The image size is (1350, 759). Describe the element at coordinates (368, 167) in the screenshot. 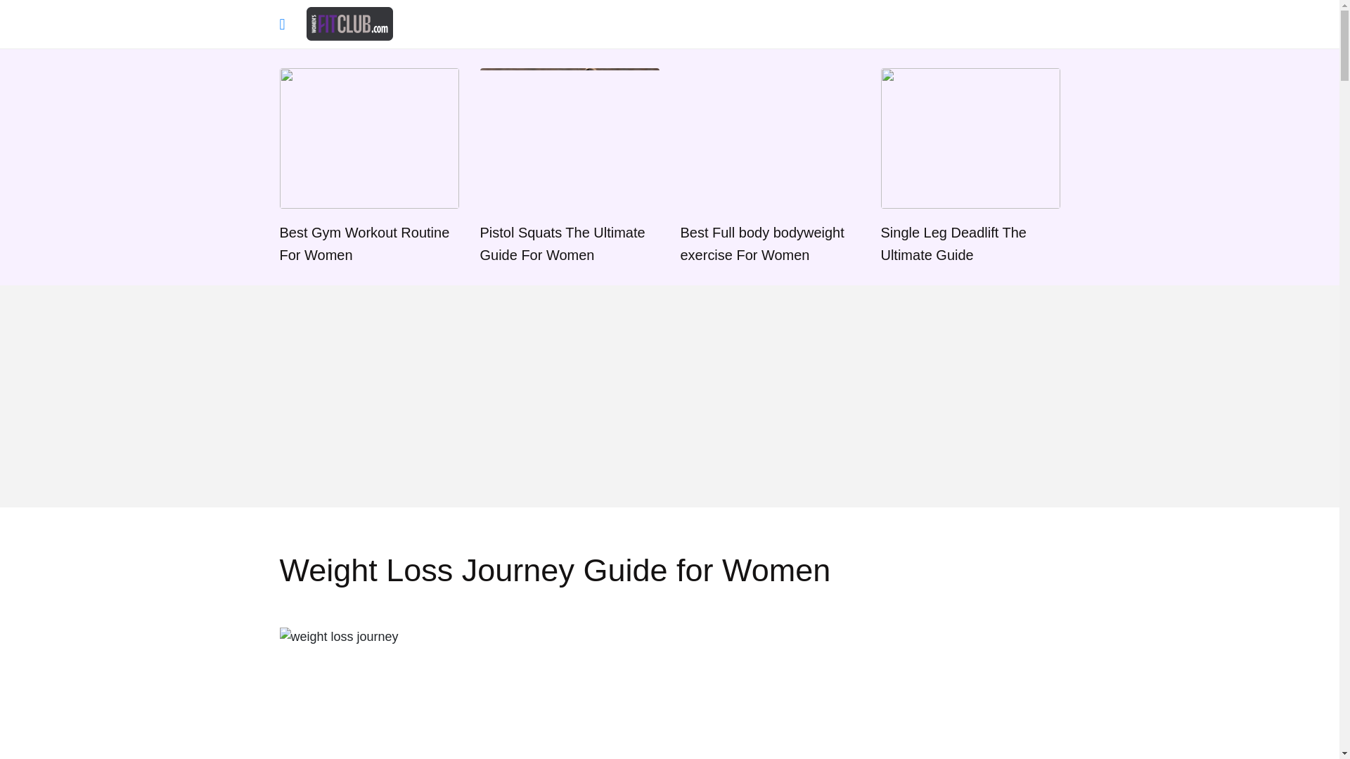

I see `Best Gym Workout Routine For Women` at that location.